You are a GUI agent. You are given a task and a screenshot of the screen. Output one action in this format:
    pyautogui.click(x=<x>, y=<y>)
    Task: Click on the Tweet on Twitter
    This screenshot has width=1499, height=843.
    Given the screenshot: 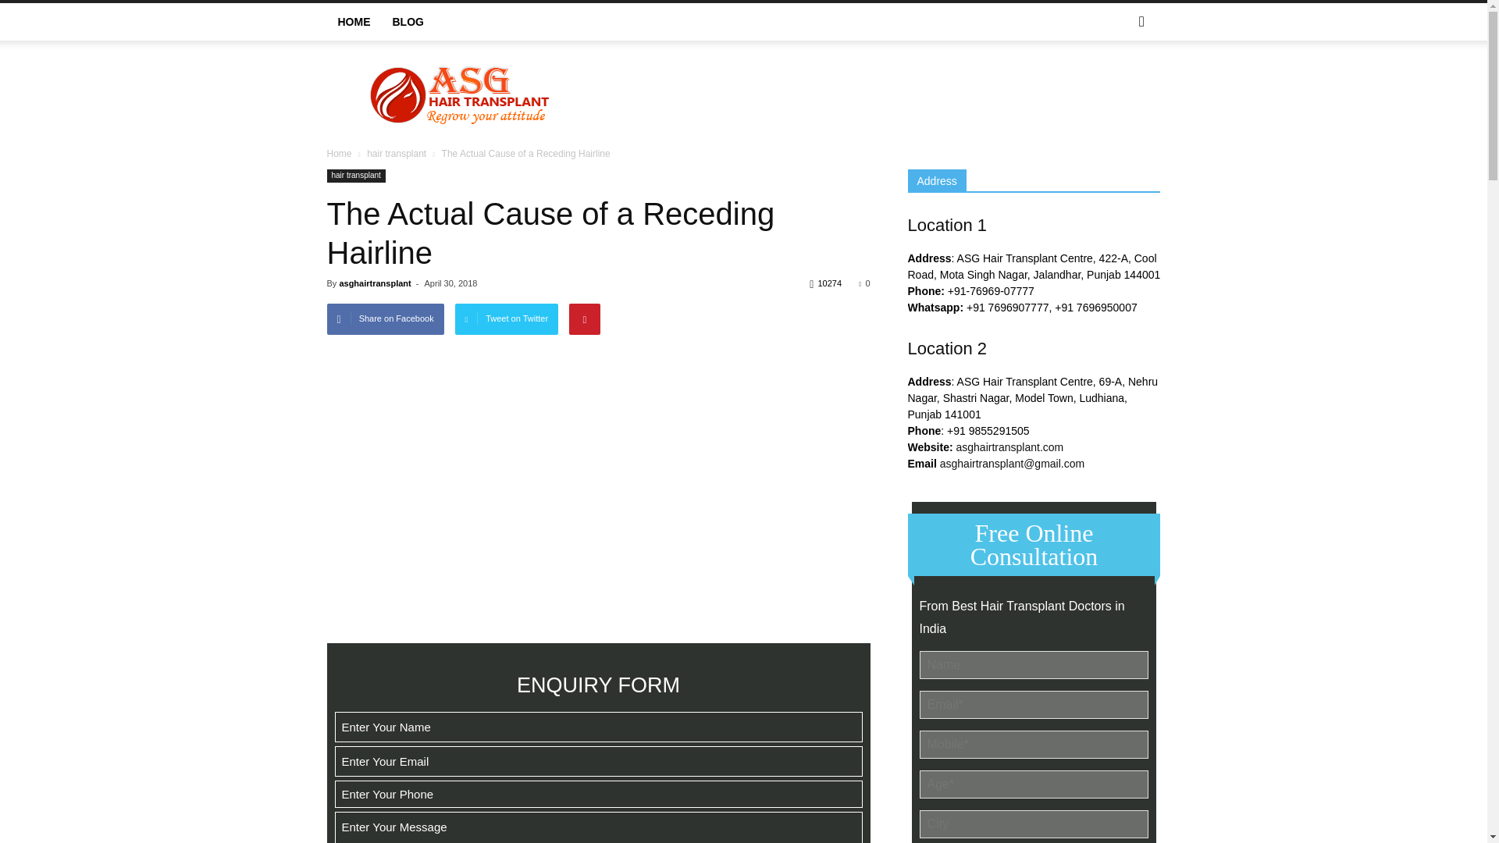 What is the action you would take?
    pyautogui.click(x=507, y=318)
    